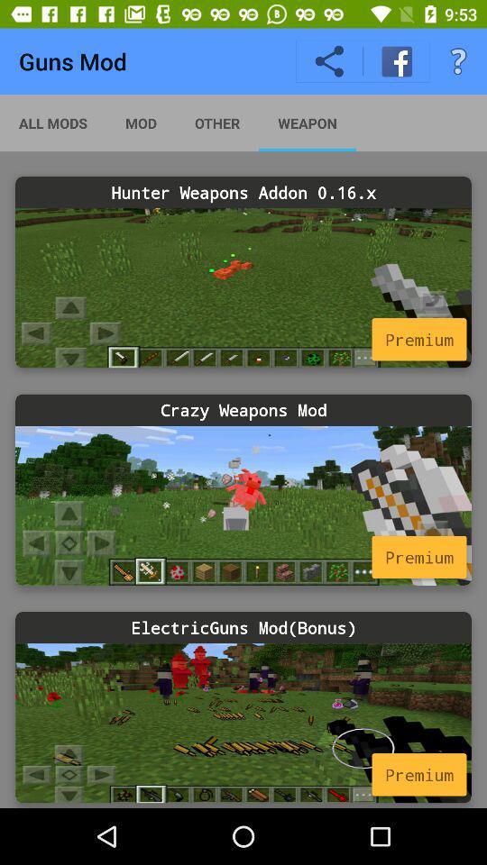 This screenshot has height=865, width=487. Describe the element at coordinates (243, 723) in the screenshot. I see `switch to electriguns mod bonus option` at that location.